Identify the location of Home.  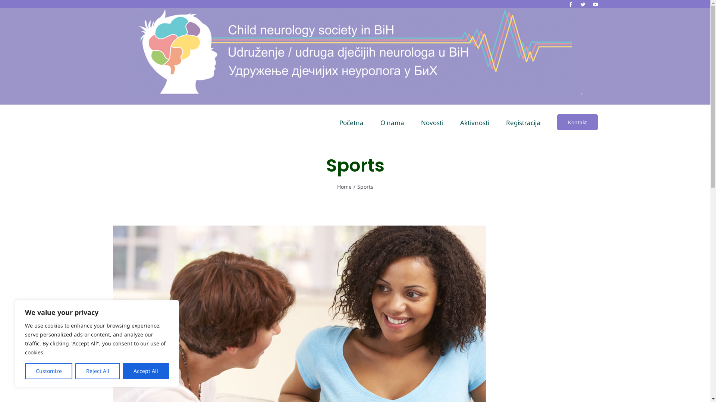
(345, 187).